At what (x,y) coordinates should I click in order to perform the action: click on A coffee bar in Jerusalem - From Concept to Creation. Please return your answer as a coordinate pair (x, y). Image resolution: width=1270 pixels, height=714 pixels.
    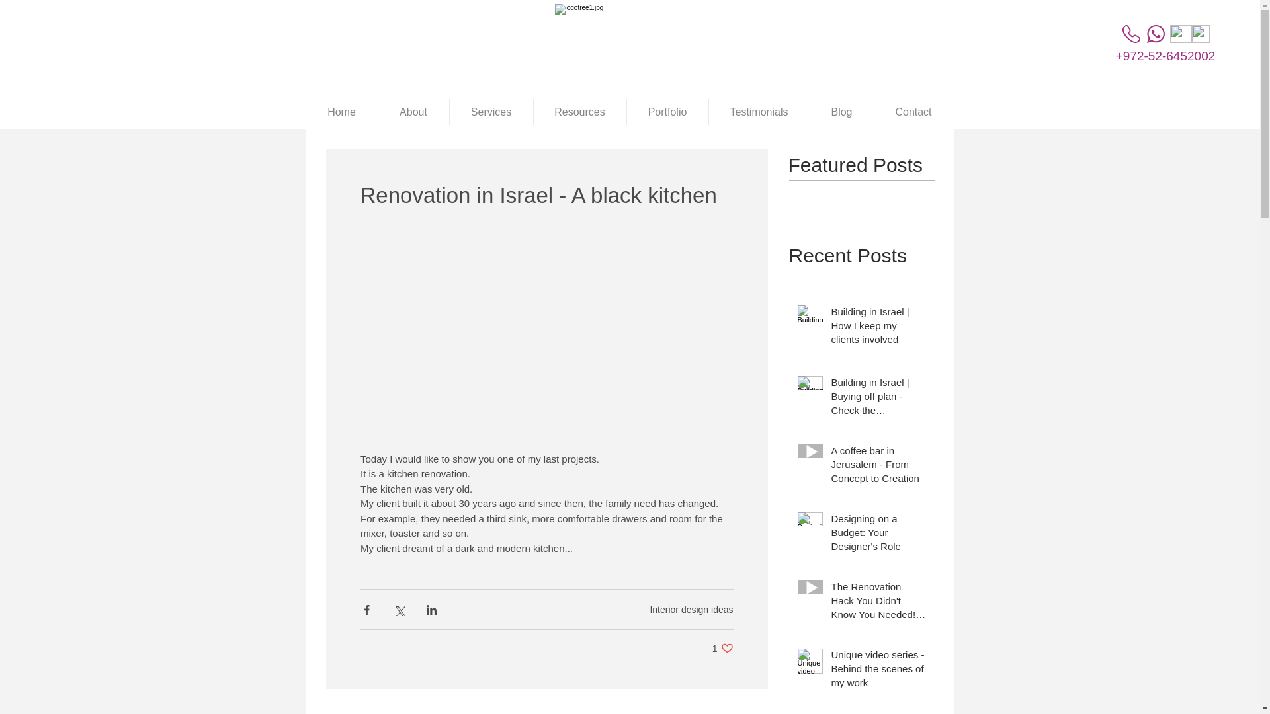
    Looking at the image, I should click on (878, 467).